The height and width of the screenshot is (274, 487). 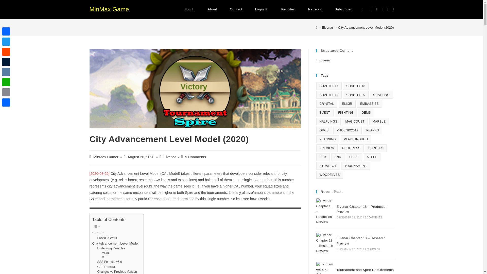 I want to click on Changes vs Previous Version, so click(x=117, y=271).